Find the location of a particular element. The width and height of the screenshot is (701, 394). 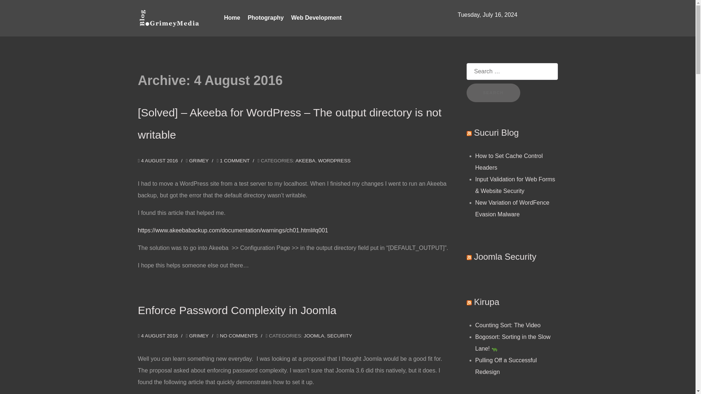

Joomla Security is located at coordinates (505, 257).